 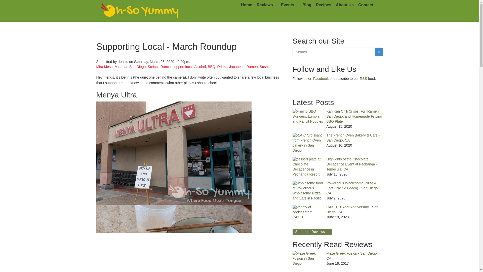 What do you see at coordinates (247, 5) in the screenshot?
I see `Home` at bounding box center [247, 5].